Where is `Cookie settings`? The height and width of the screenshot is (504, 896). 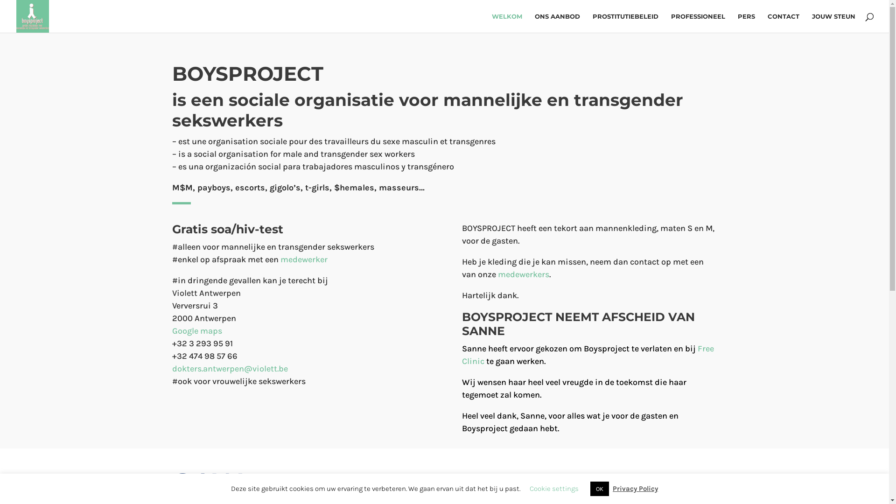
Cookie settings is located at coordinates (554, 489).